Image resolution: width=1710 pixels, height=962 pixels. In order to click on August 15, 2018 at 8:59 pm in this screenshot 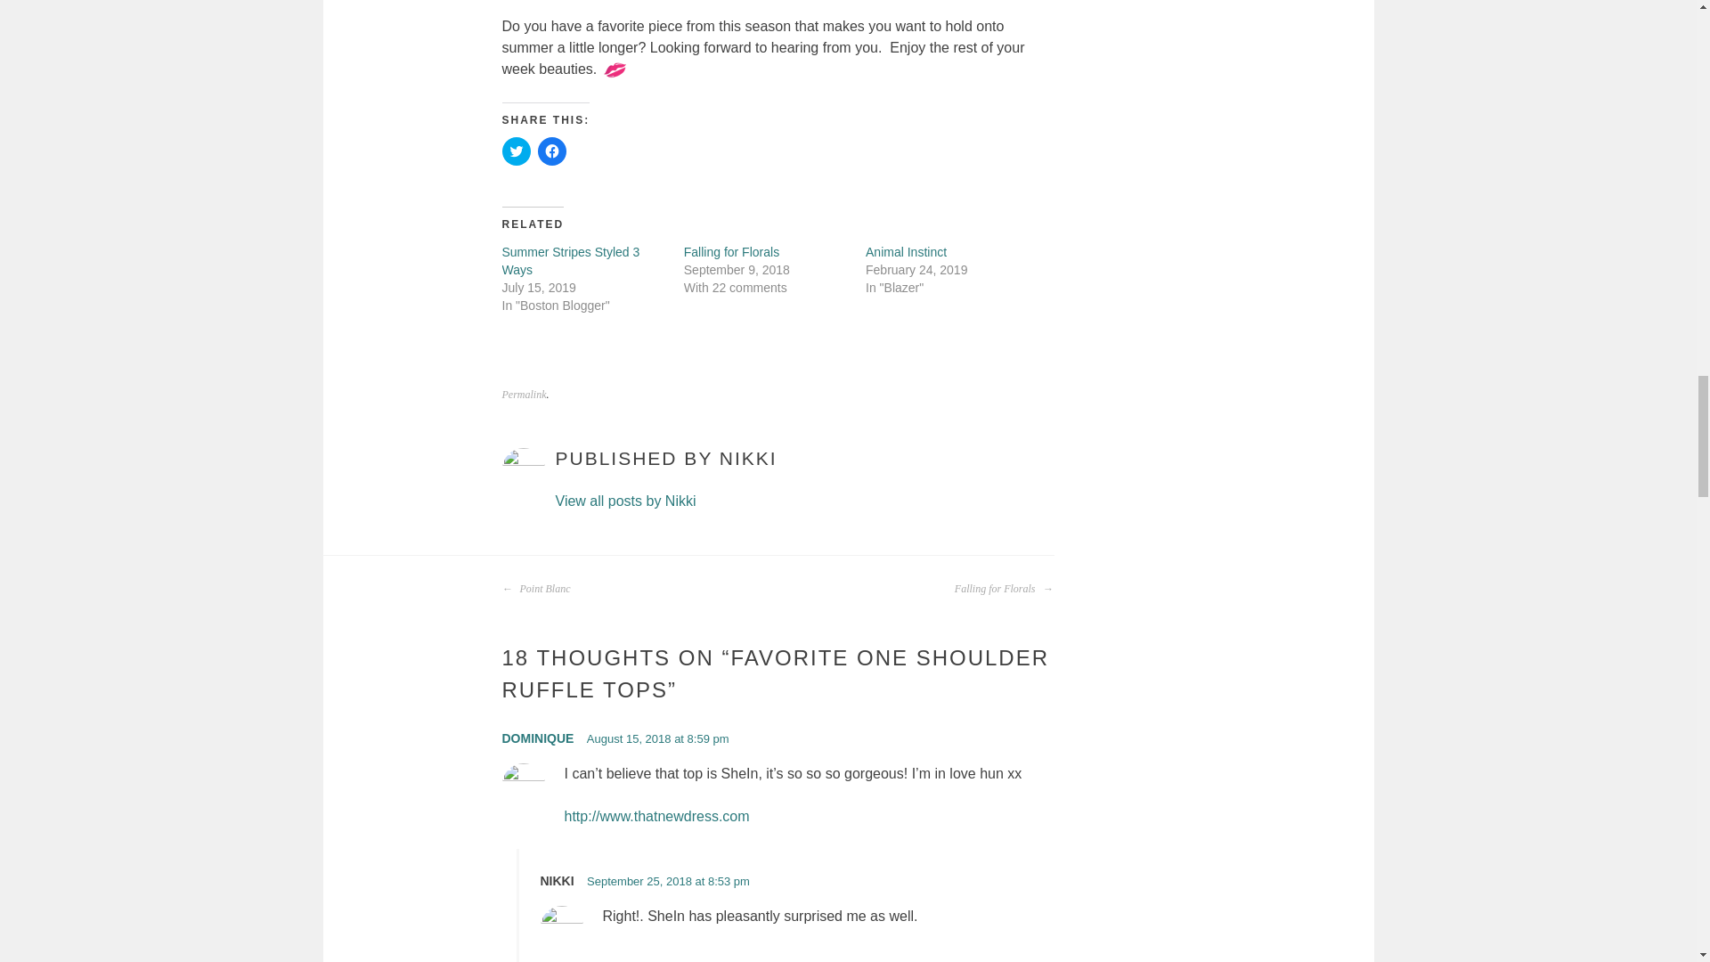, I will do `click(657, 738)`.